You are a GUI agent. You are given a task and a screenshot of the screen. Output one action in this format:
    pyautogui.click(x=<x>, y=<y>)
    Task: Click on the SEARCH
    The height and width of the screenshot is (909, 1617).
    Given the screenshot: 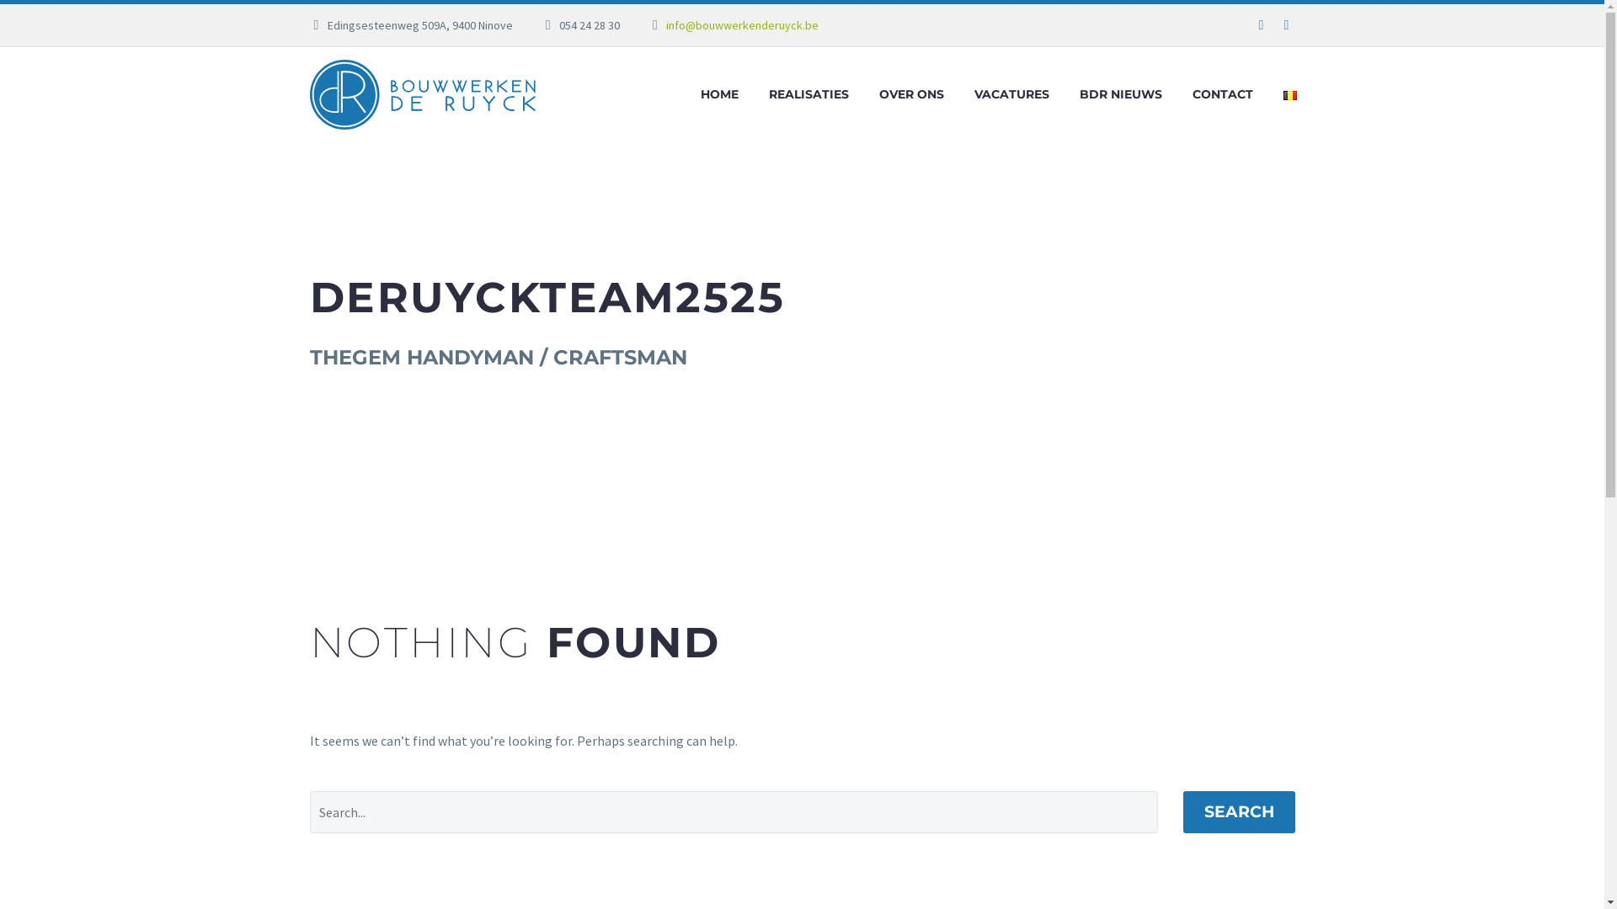 What is the action you would take?
    pyautogui.click(x=1238, y=812)
    